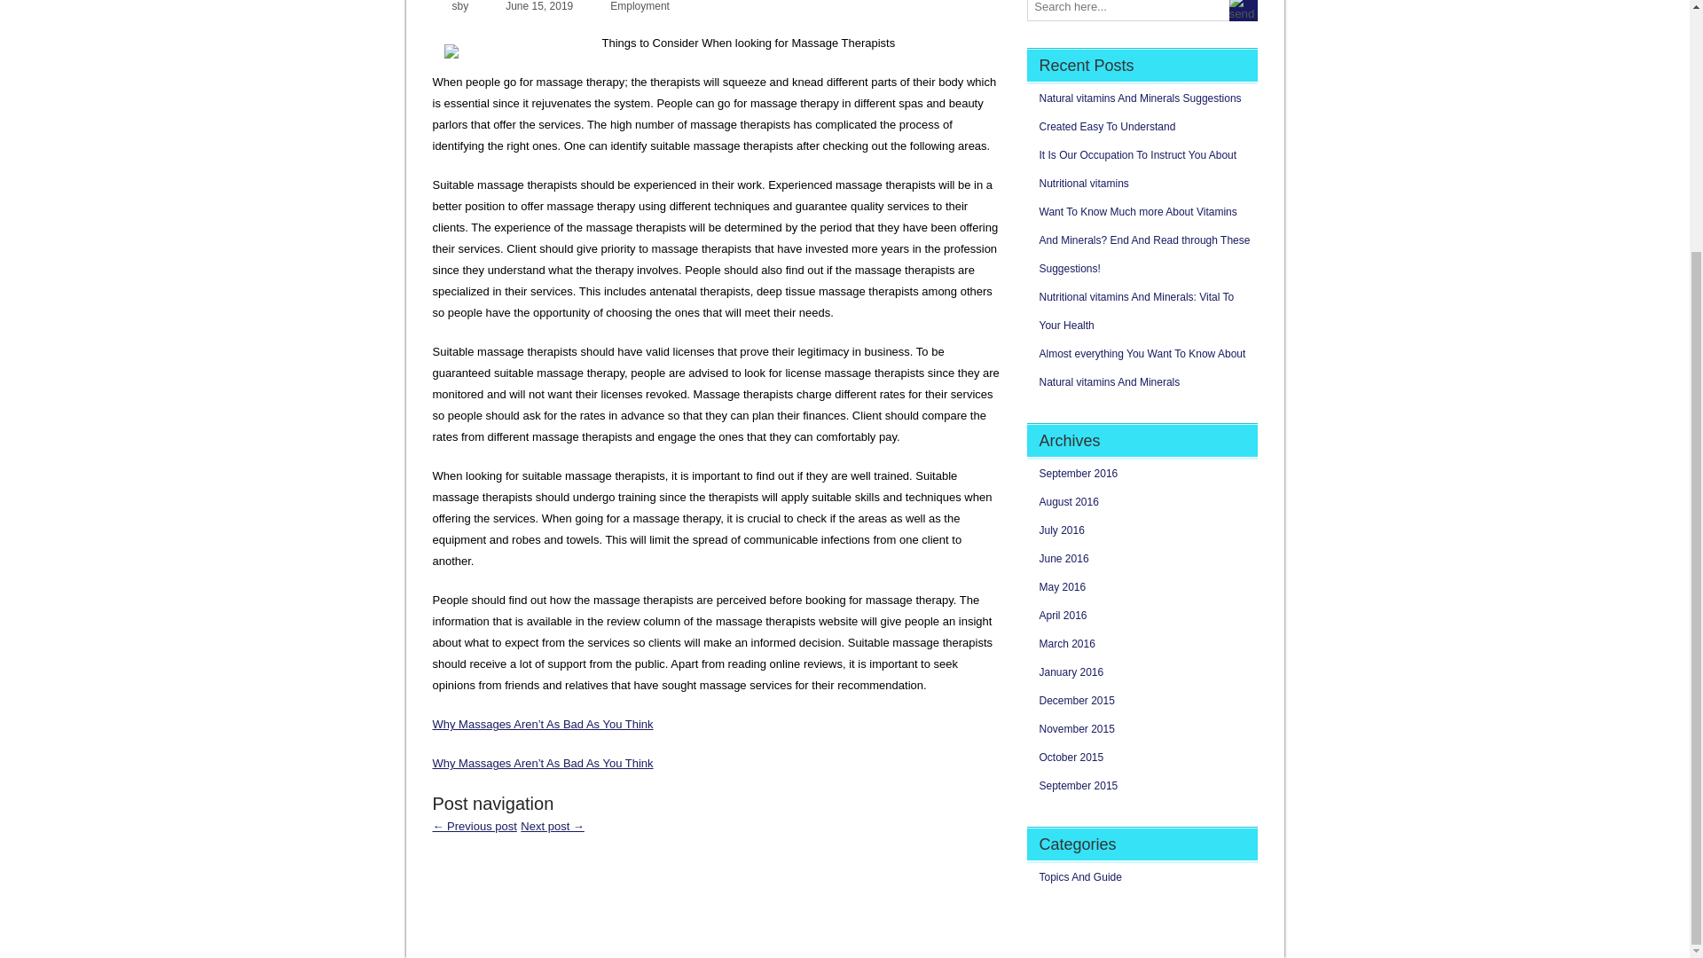 The height and width of the screenshot is (958, 1703). Describe the element at coordinates (1066, 644) in the screenshot. I see `March 2016` at that location.